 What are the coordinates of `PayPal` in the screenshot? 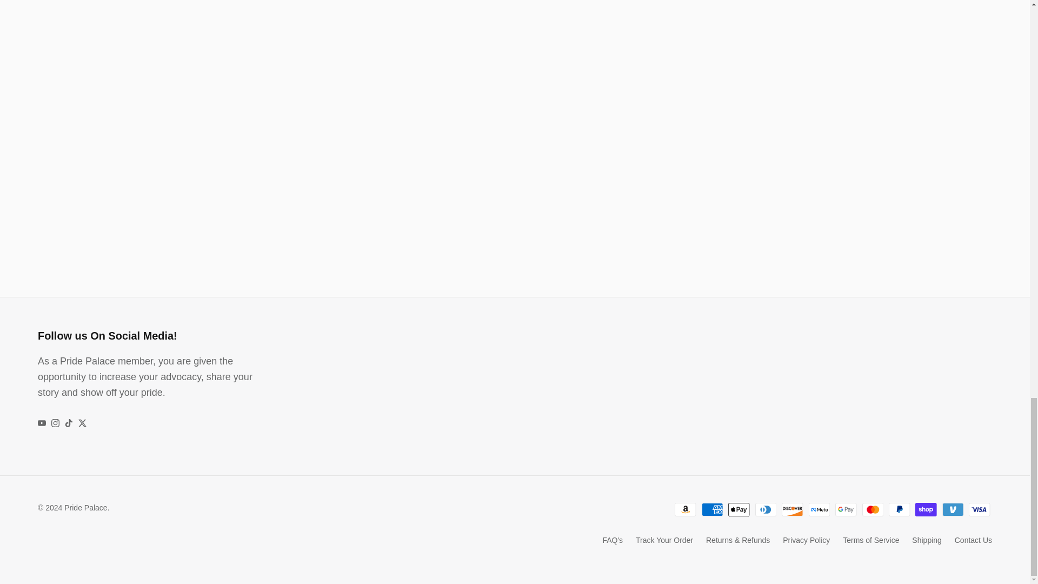 It's located at (899, 509).